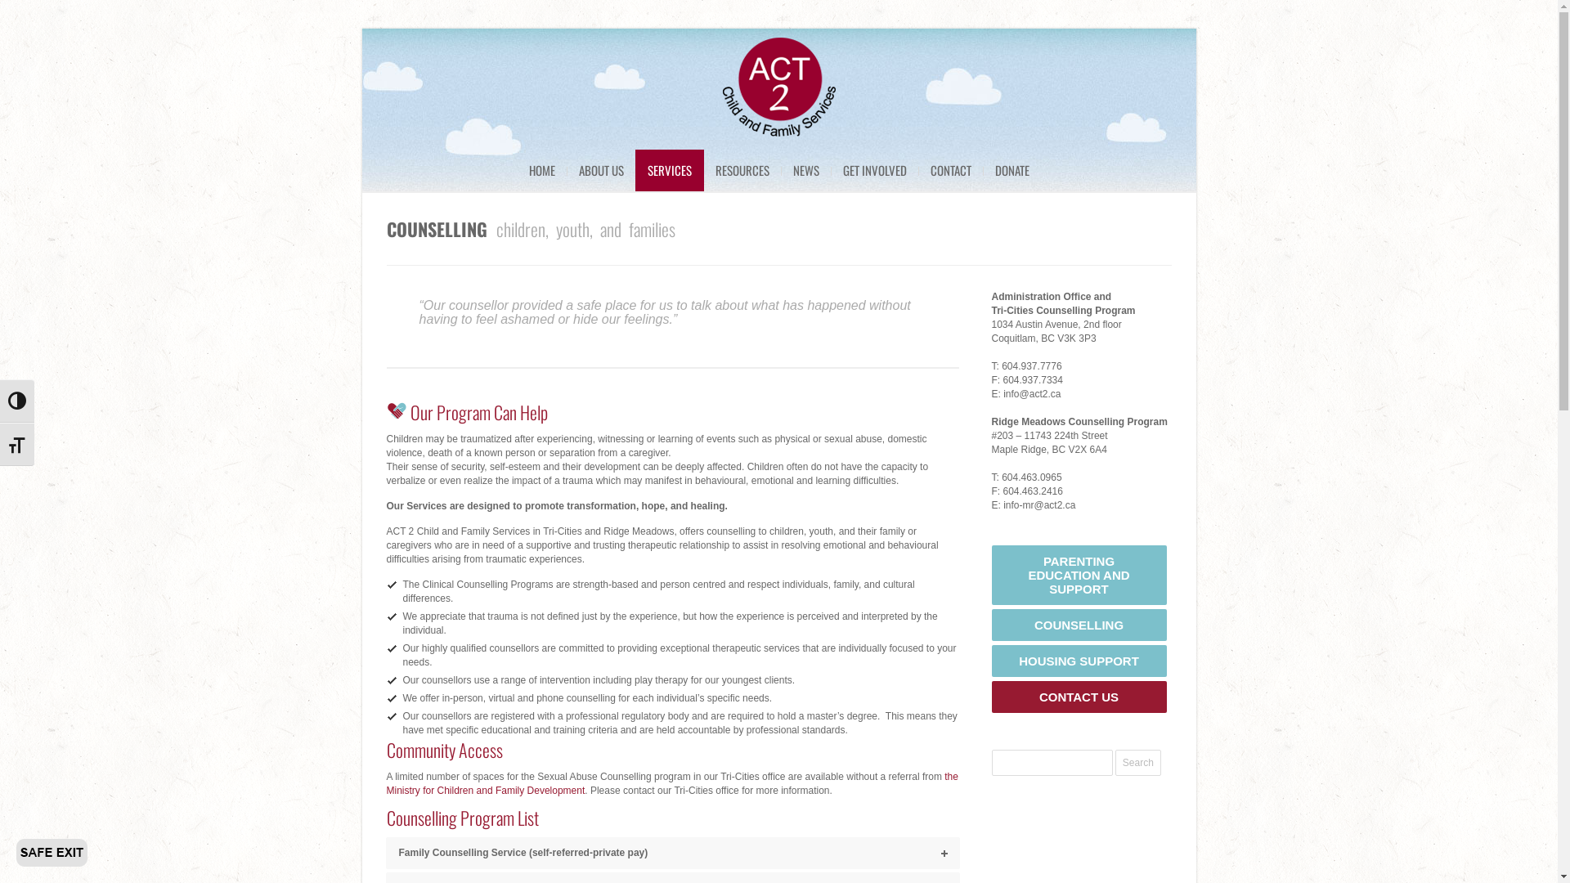  I want to click on Toggle Font size, so click(17, 445).